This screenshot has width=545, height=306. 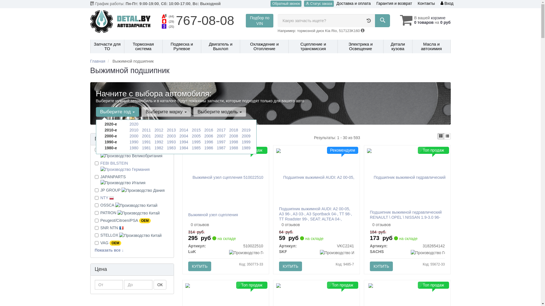 What do you see at coordinates (146, 148) in the screenshot?
I see `1981` at bounding box center [146, 148].